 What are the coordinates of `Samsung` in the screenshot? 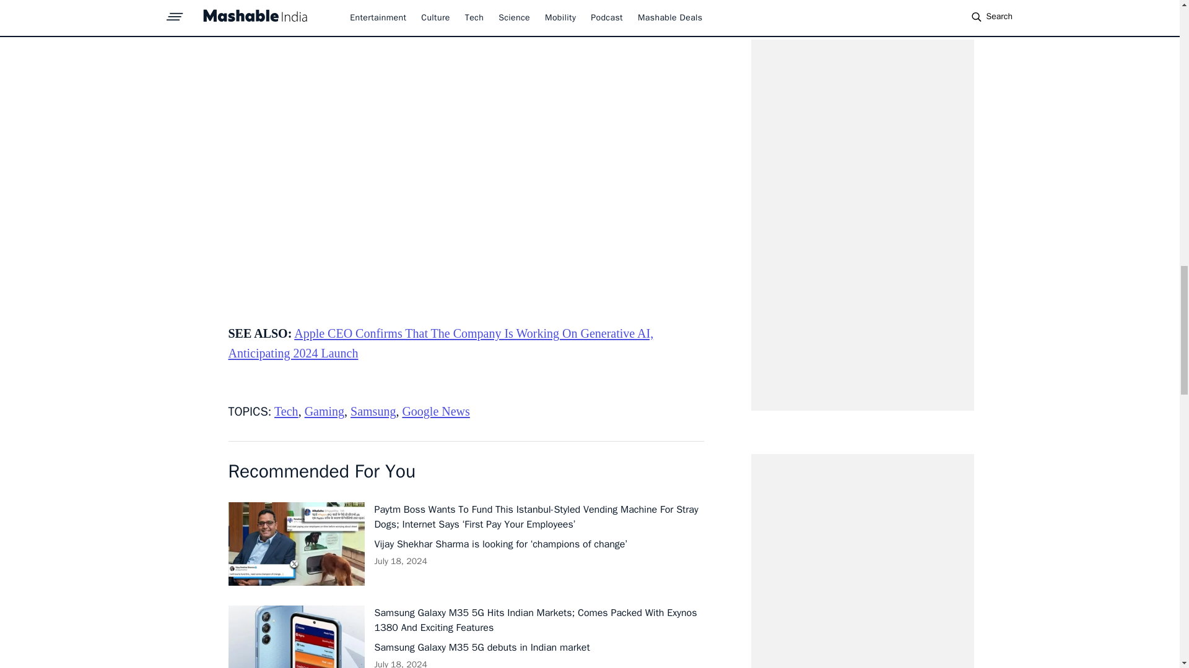 It's located at (373, 411).